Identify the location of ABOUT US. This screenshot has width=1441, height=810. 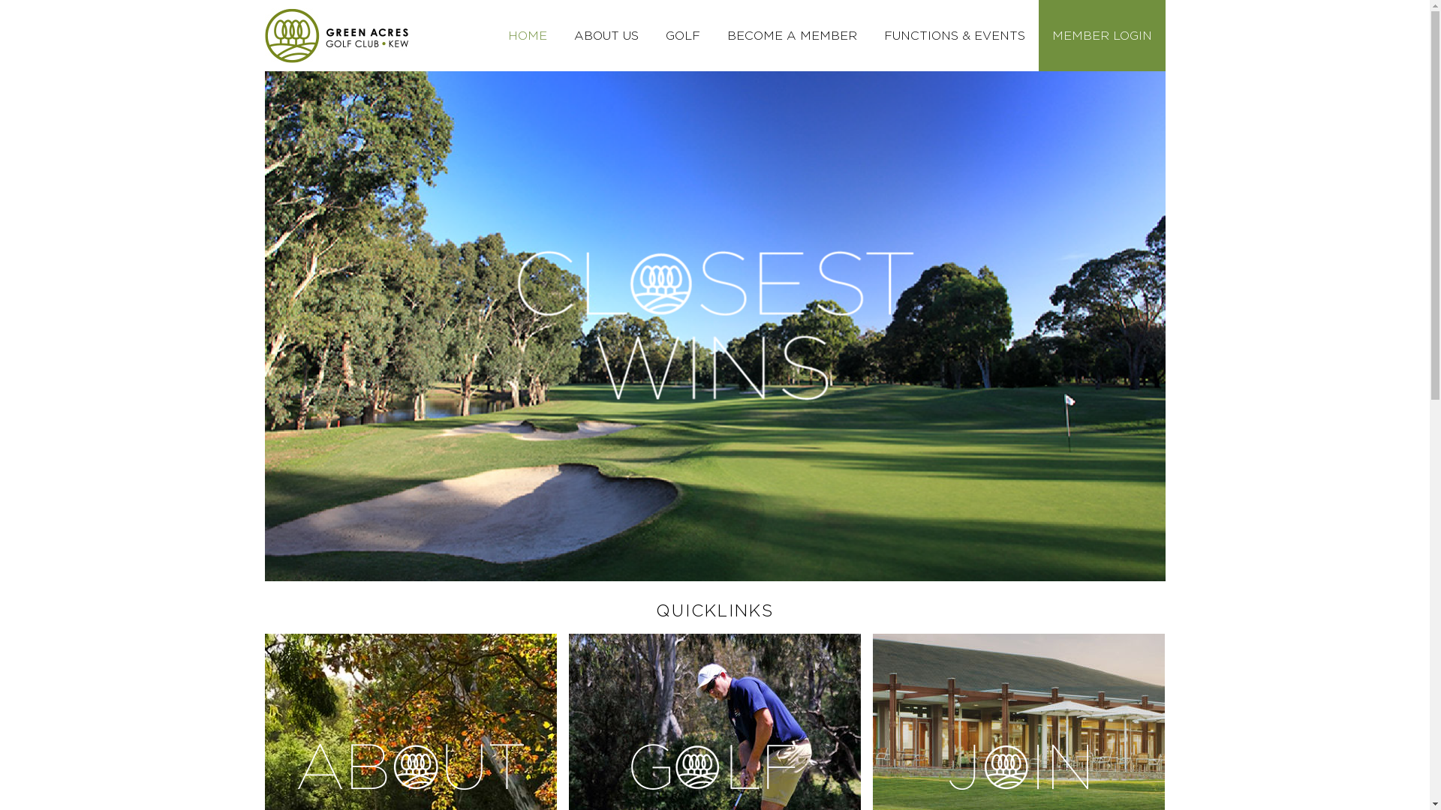
(606, 36).